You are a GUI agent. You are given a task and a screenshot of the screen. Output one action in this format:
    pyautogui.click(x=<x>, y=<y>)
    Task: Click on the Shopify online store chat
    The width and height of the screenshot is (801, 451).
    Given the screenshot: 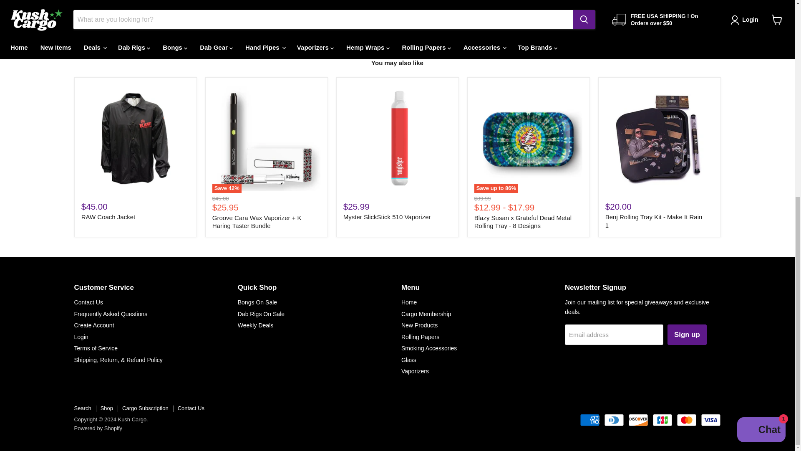 What is the action you would take?
    pyautogui.click(x=761, y=83)
    